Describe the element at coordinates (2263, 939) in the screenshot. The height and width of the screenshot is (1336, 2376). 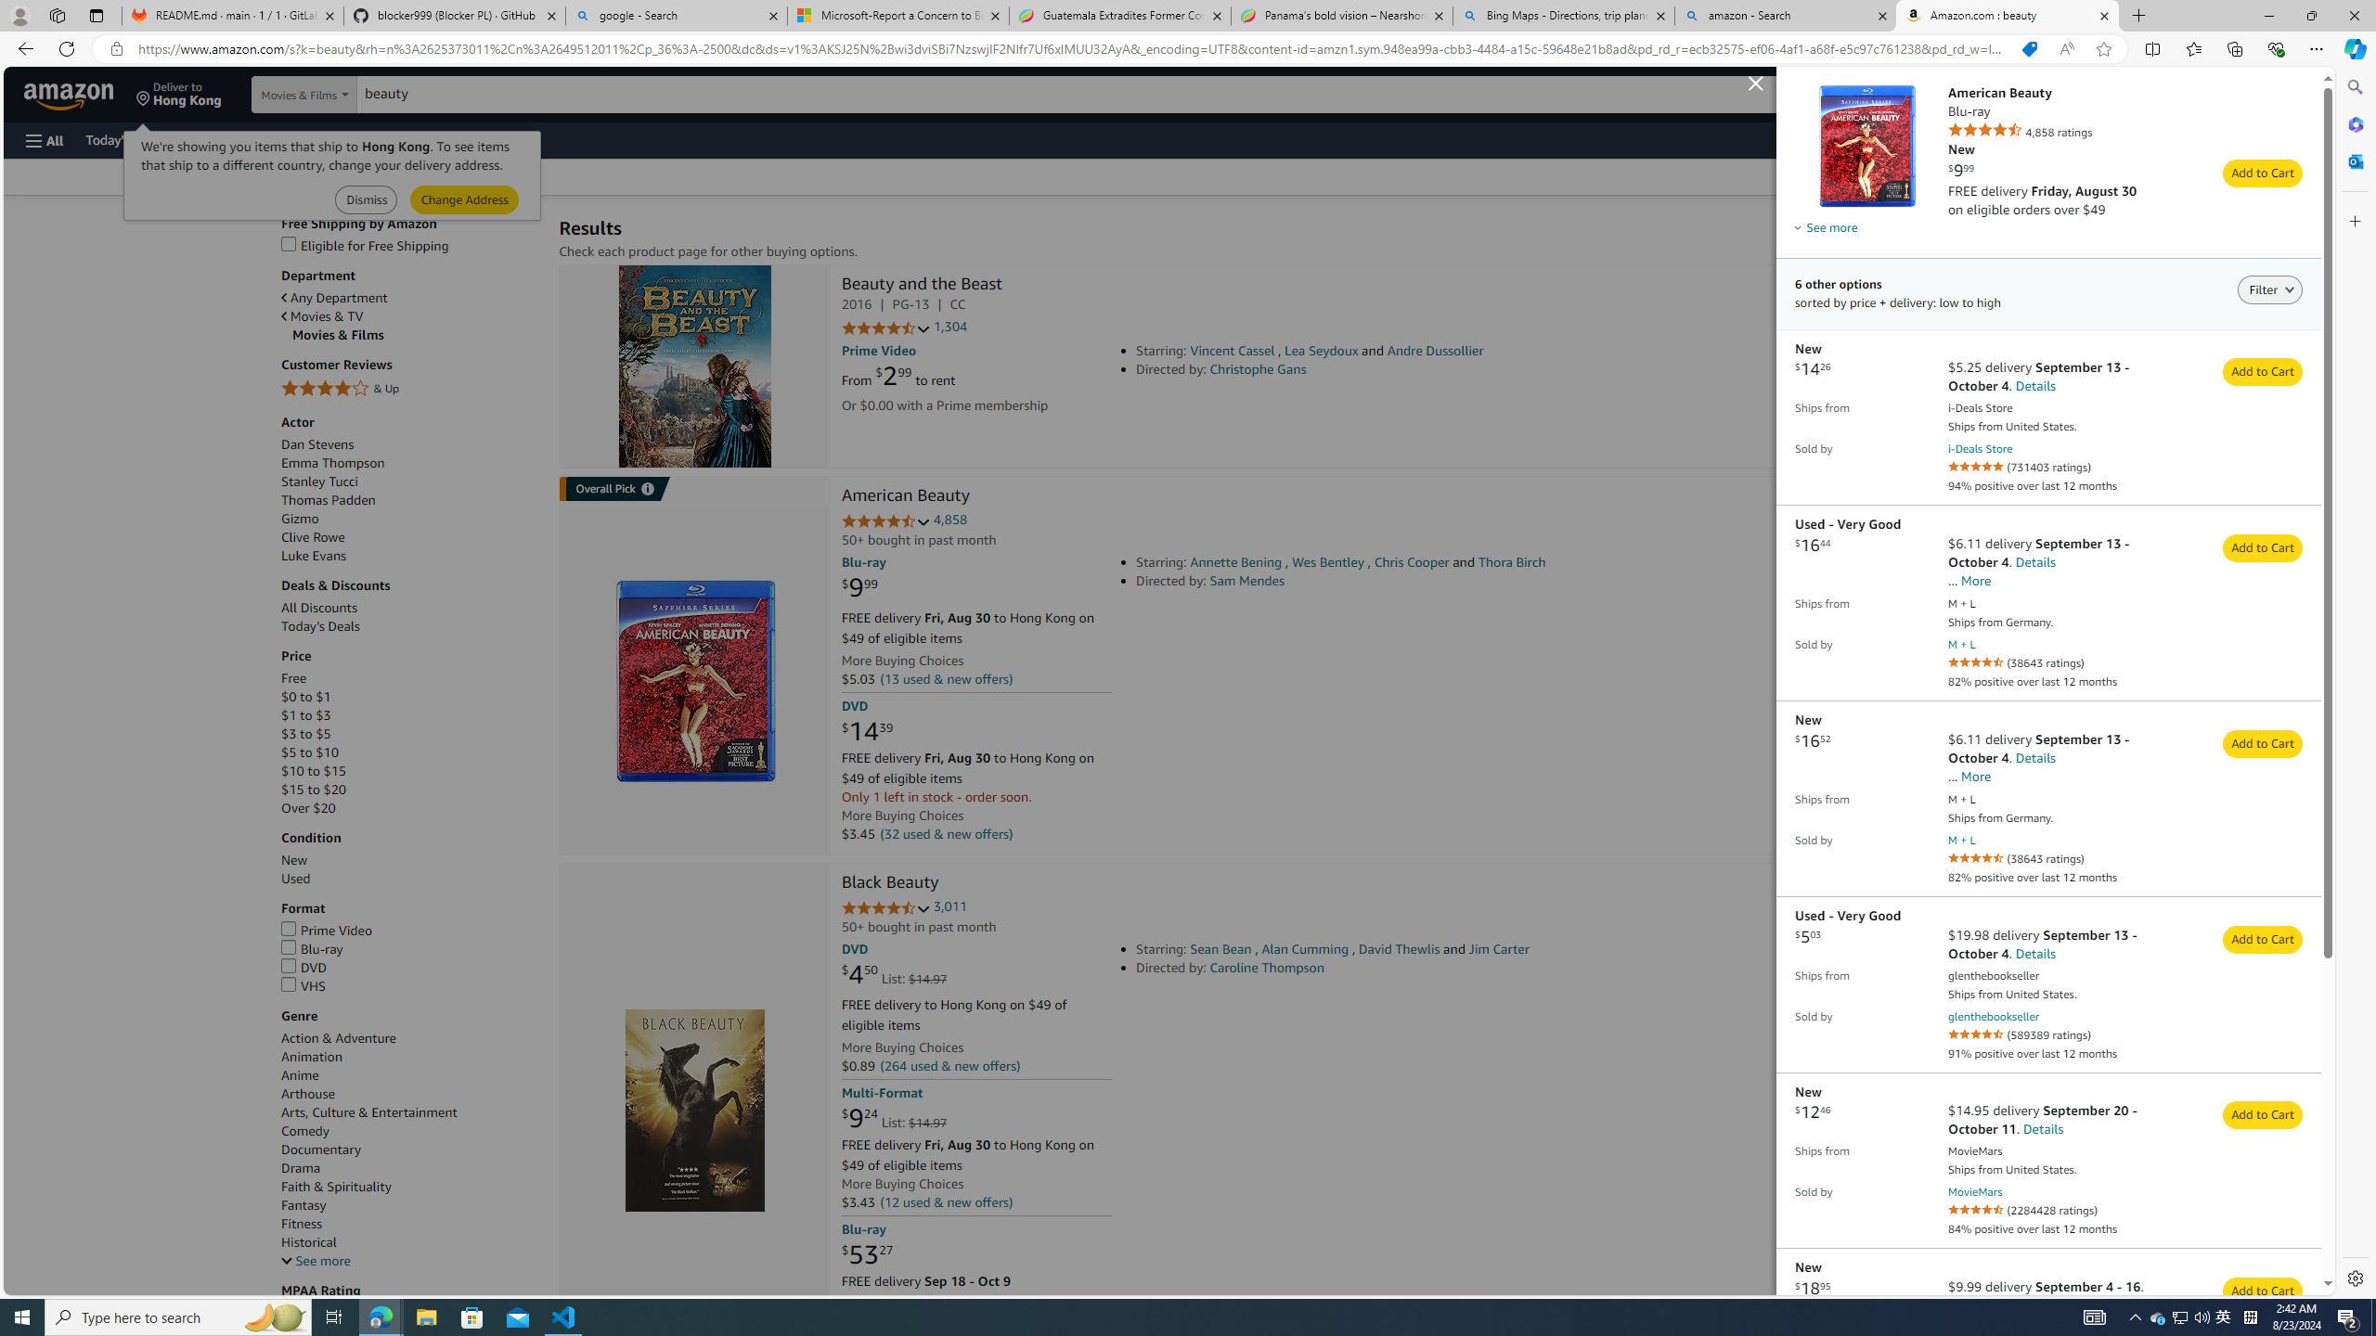
I see `Add to Cart from seller glenthebookseller and price $5.03 ` at that location.